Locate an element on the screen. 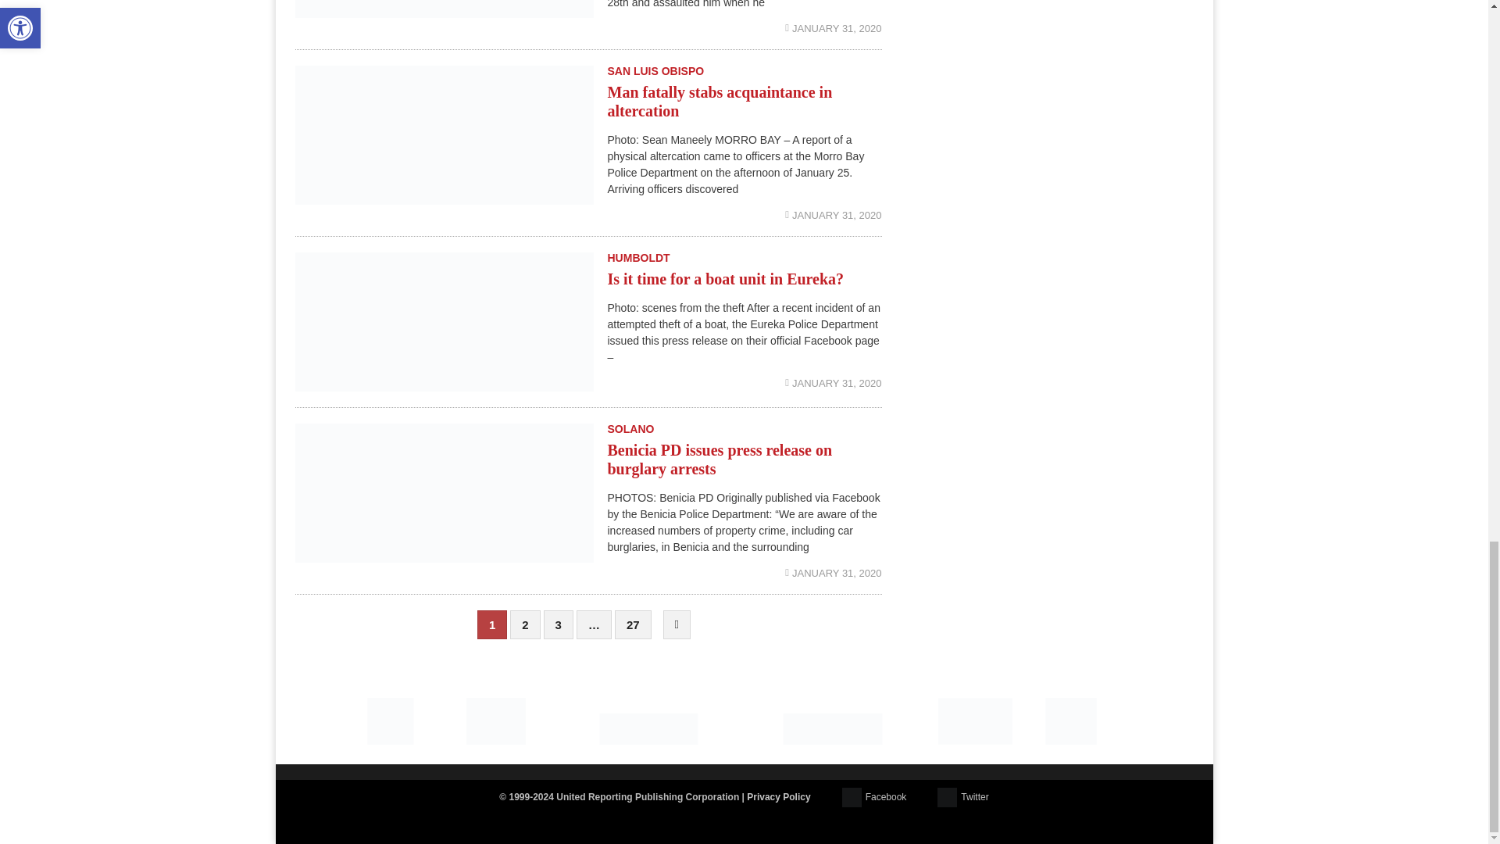 Image resolution: width=1500 pixels, height=844 pixels. Get Arrest Logs - Free, Syndicated Arrest News is located at coordinates (648, 718).